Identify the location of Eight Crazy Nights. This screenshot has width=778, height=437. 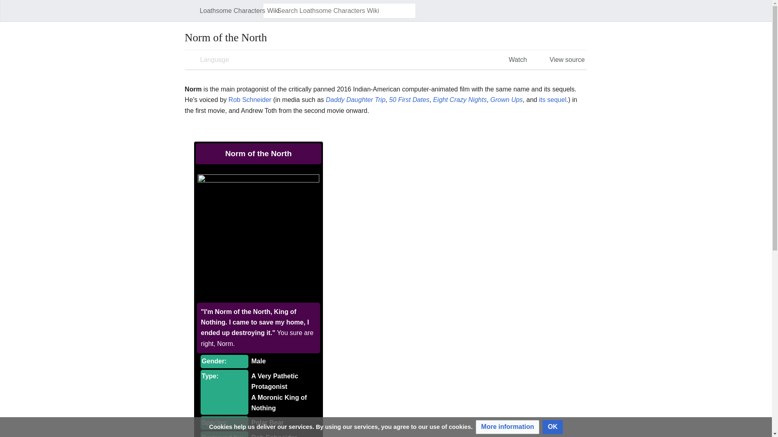
(460, 100).